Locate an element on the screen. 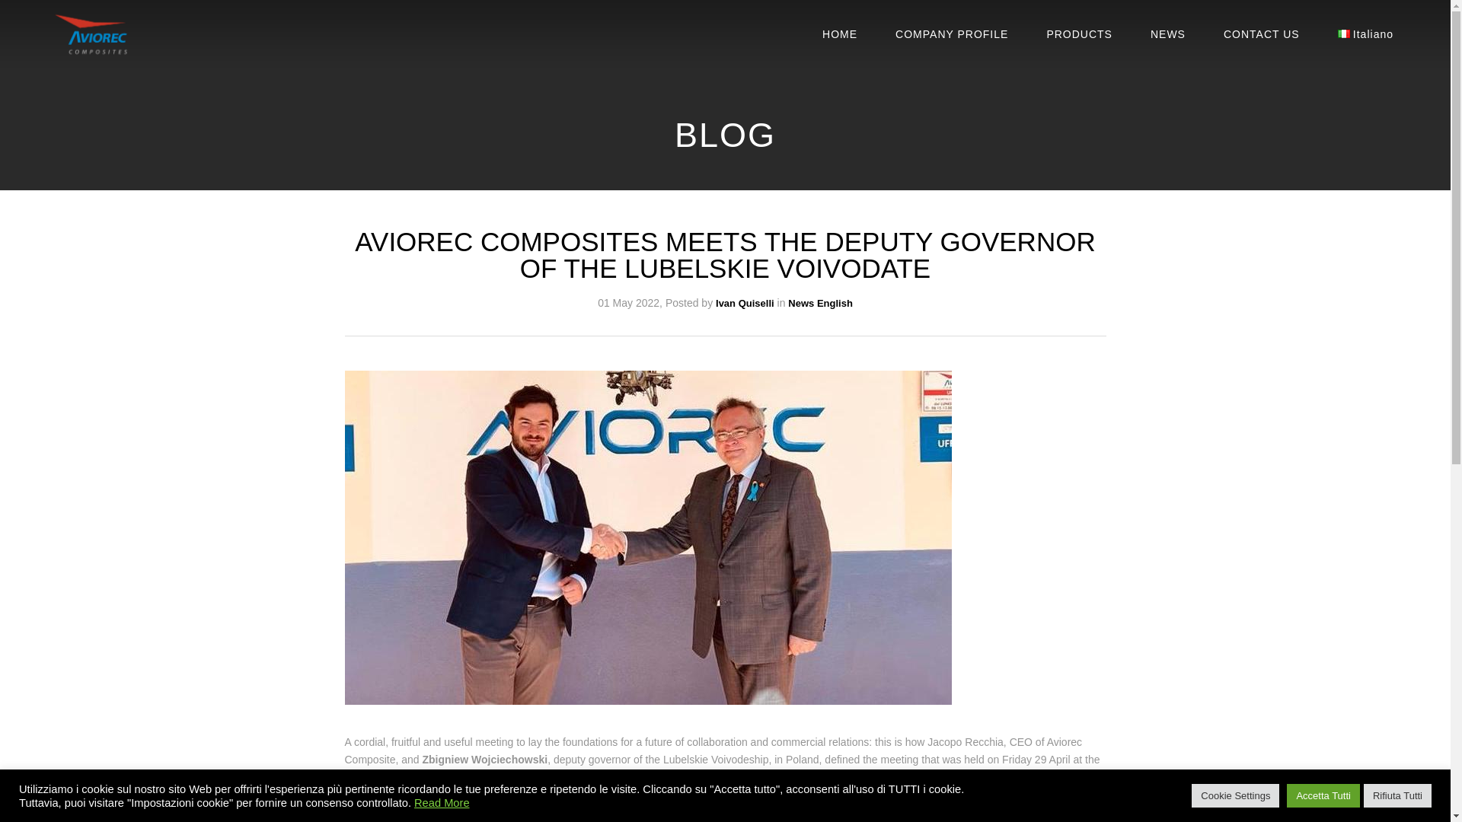  PRODUCTS is located at coordinates (1080, 33).